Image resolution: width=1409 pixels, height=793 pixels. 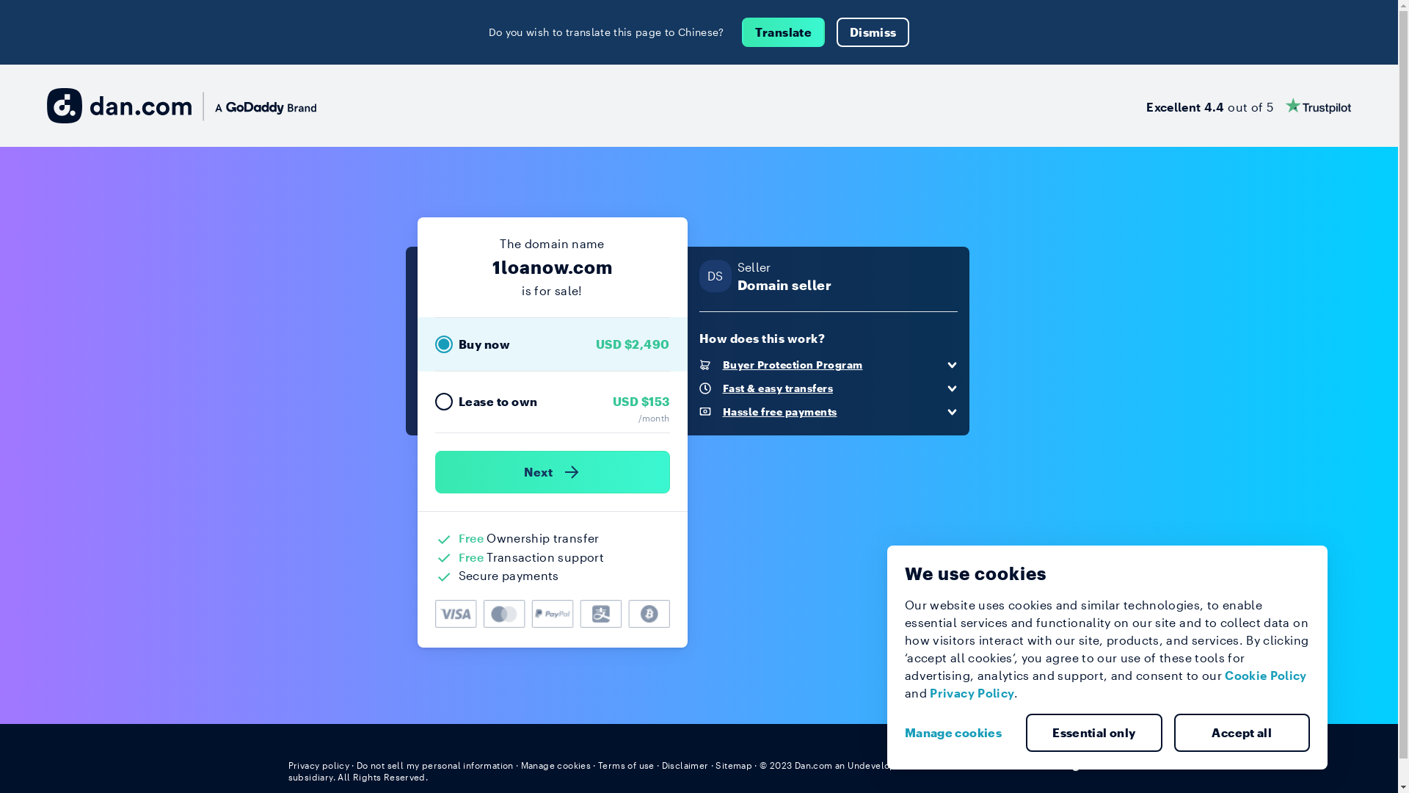 I want to click on Privacy policy, so click(x=318, y=765).